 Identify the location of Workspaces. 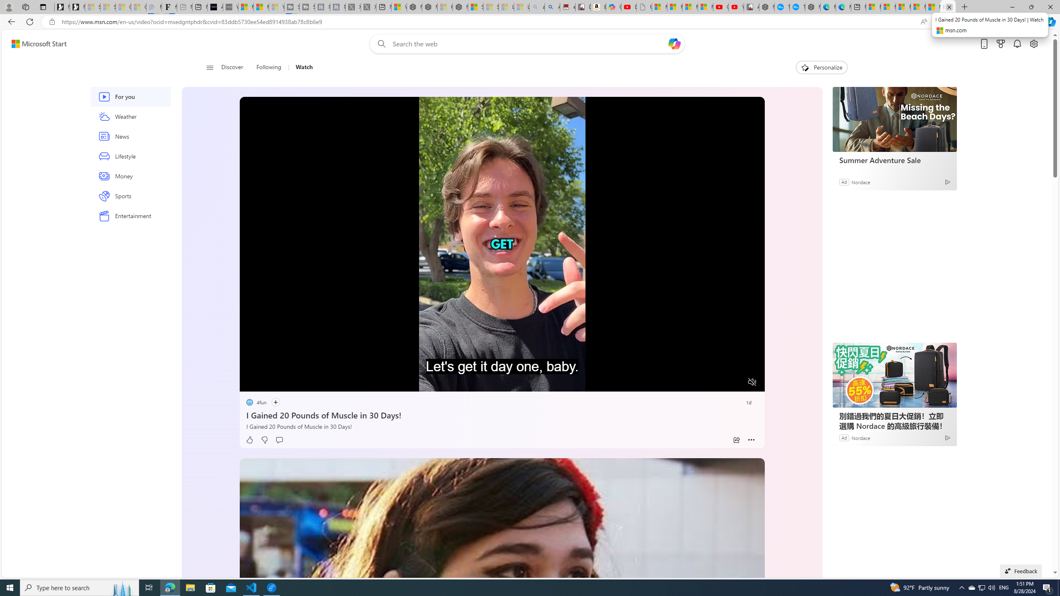
(25, 7).